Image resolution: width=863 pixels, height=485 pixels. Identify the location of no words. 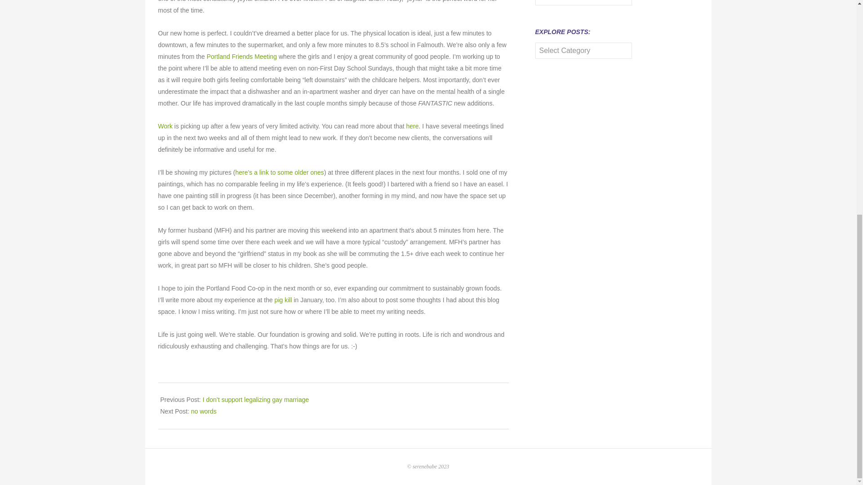
(203, 411).